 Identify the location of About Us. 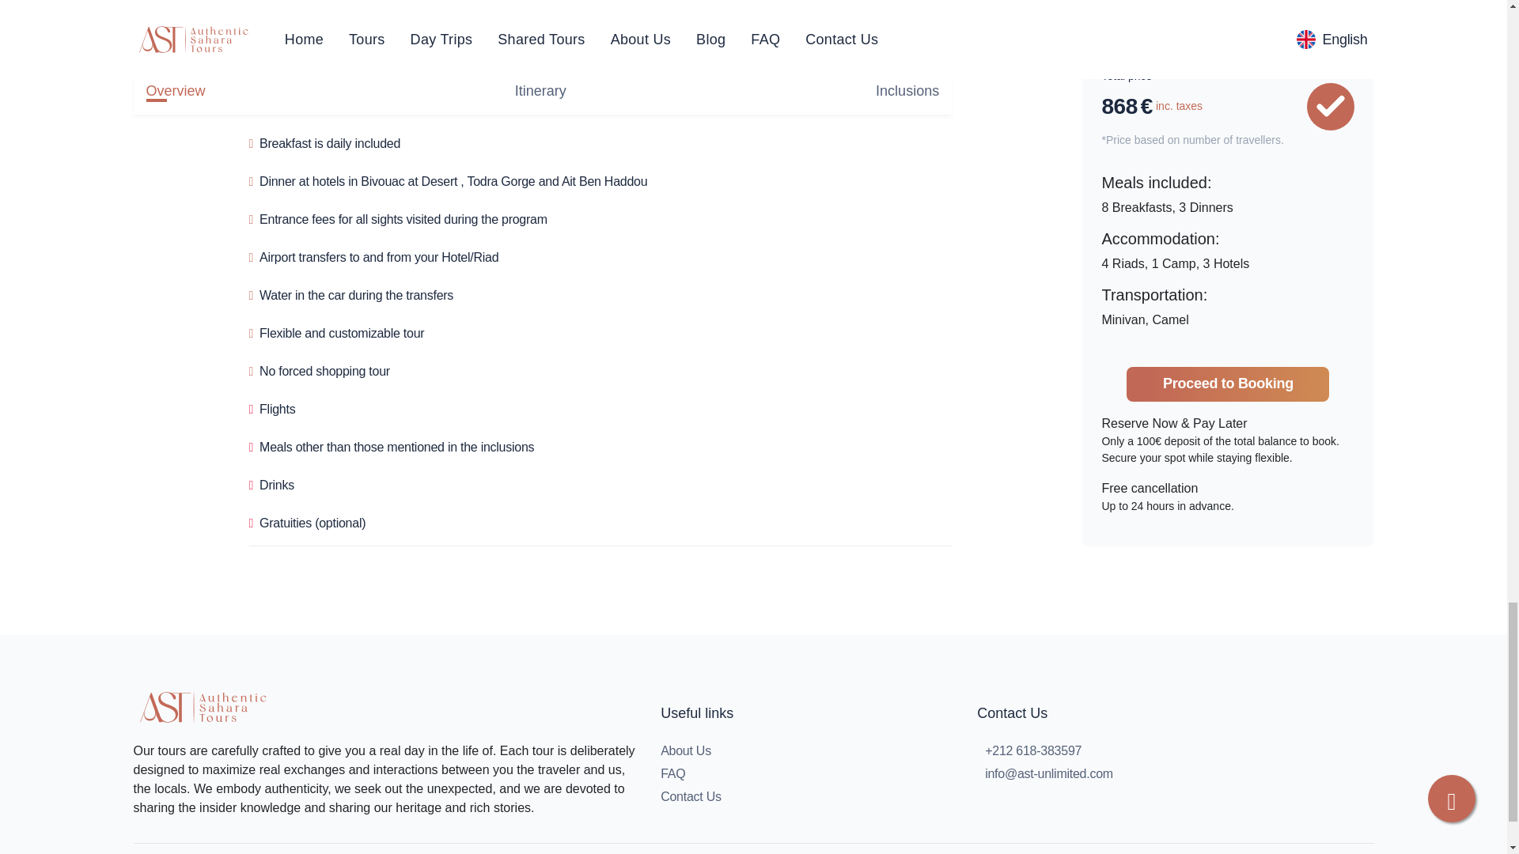
(685, 751).